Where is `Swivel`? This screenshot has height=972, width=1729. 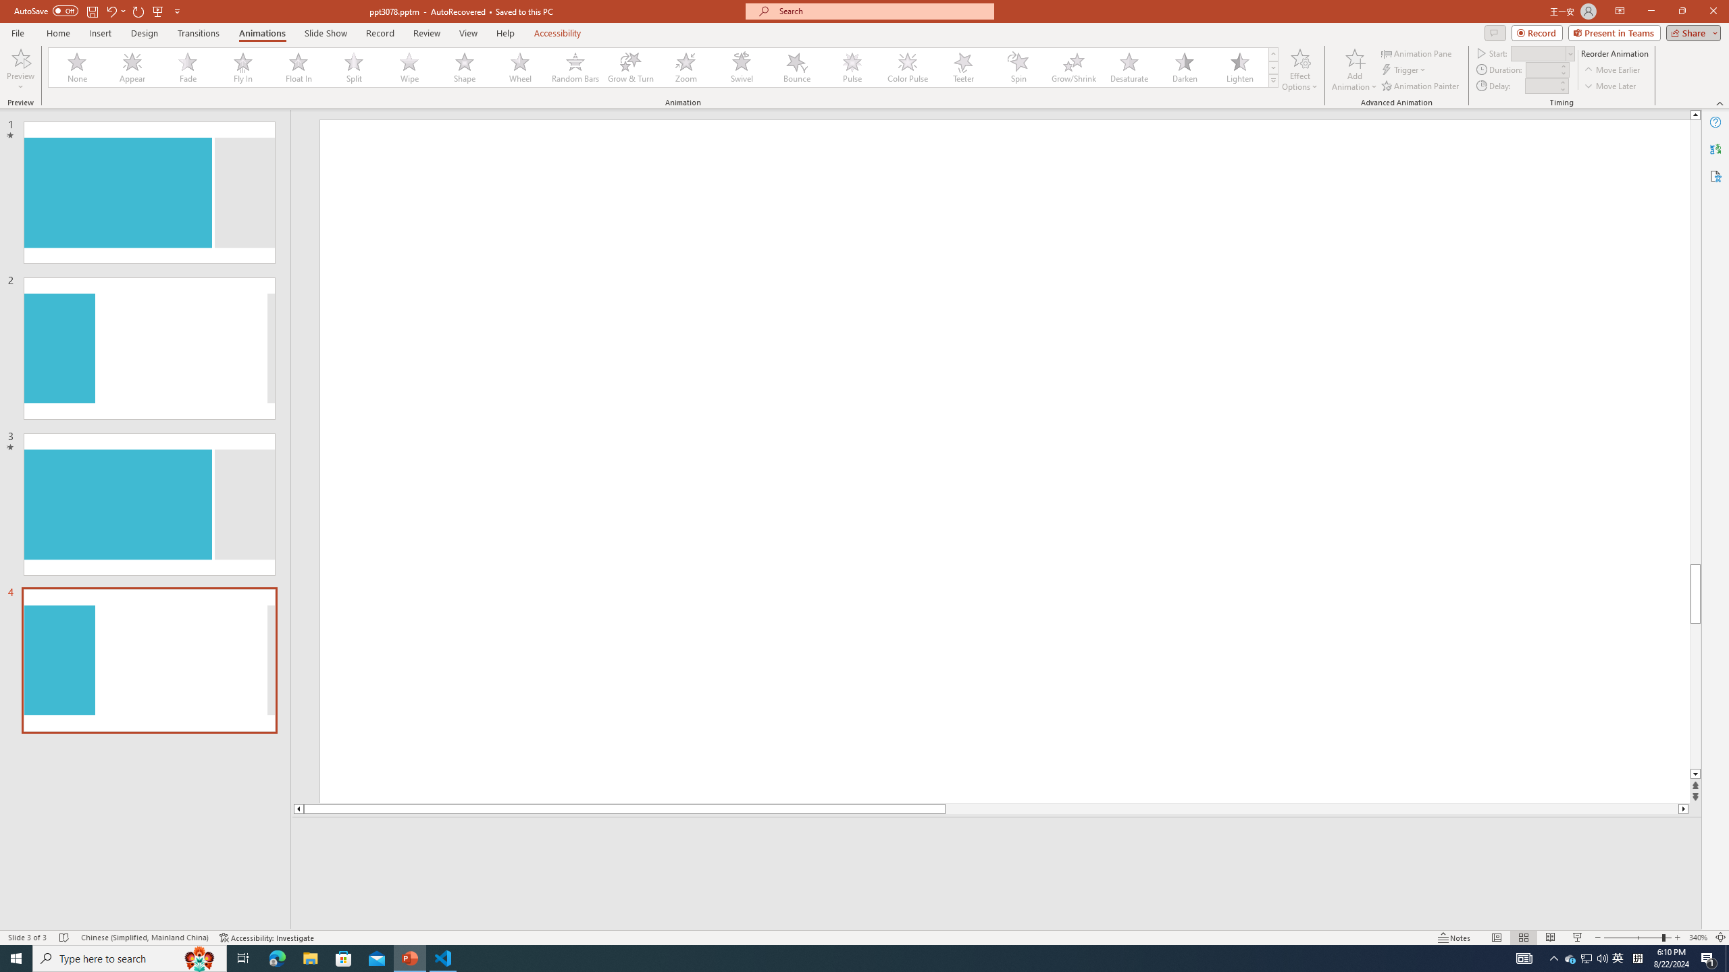
Swivel is located at coordinates (742, 67).